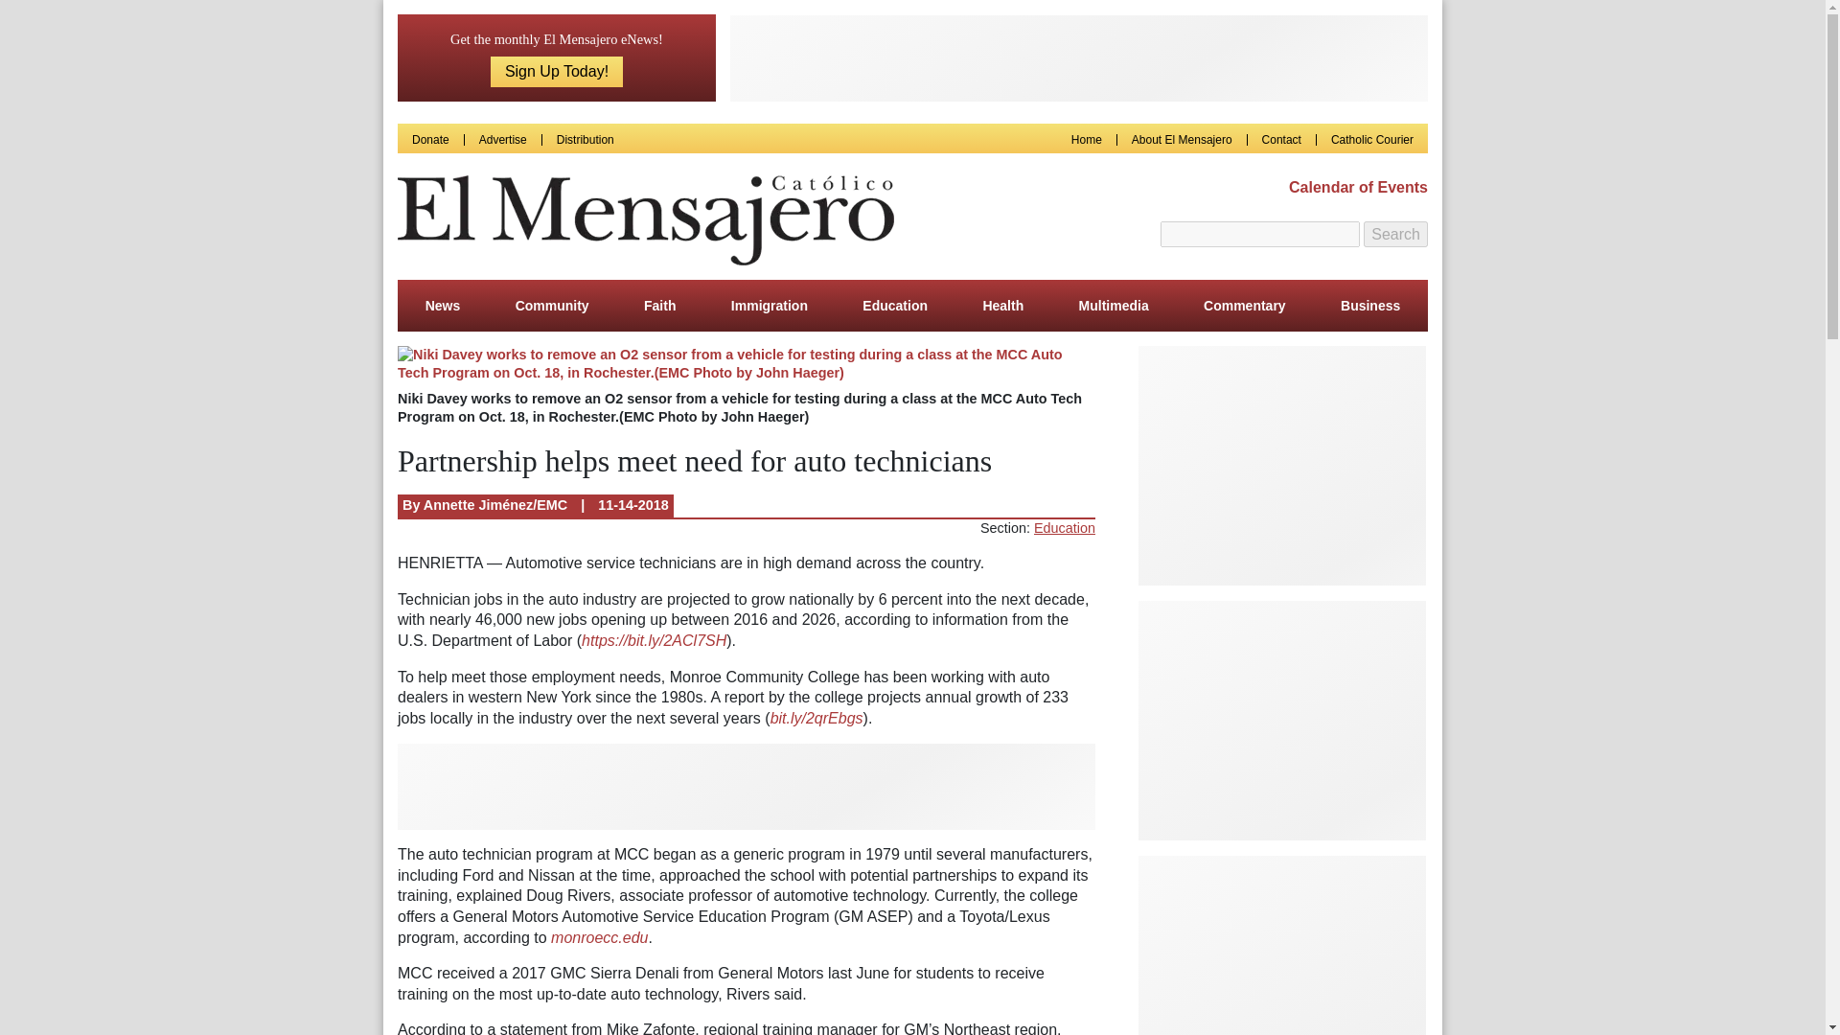 The width and height of the screenshot is (1840, 1035). I want to click on Education, so click(1064, 528).